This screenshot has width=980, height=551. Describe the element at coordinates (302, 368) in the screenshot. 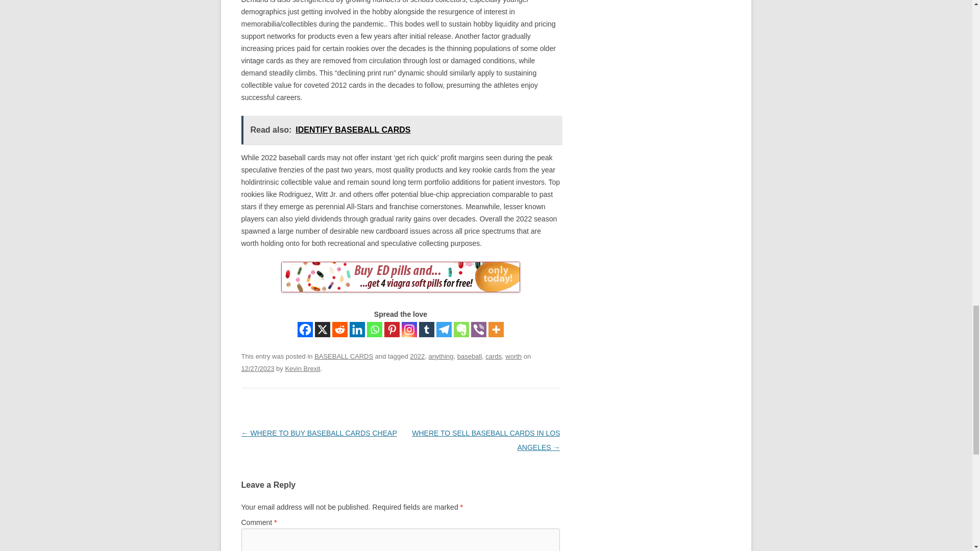

I see `Kevin Brexit` at that location.